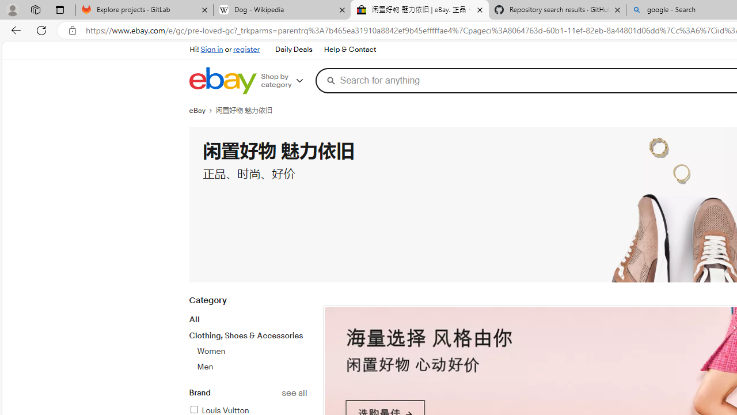 The image size is (737, 415). I want to click on Clothing, Shoes & AccessoriesWomenMen, so click(248, 351).